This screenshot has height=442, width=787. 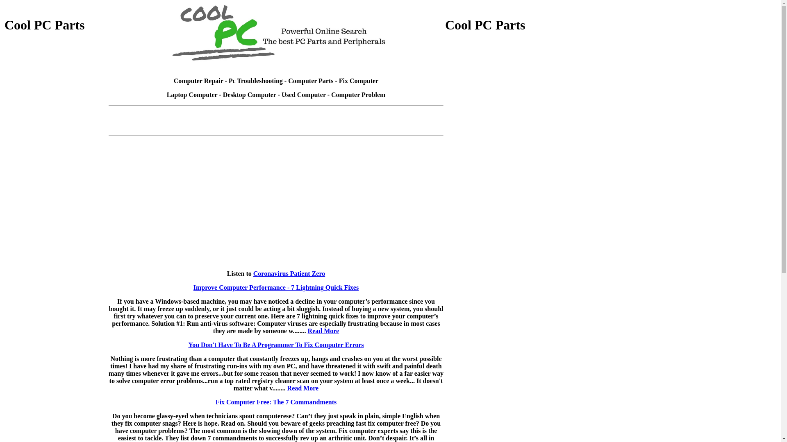 What do you see at coordinates (496, 320) in the screenshot?
I see `Advertisement` at bounding box center [496, 320].